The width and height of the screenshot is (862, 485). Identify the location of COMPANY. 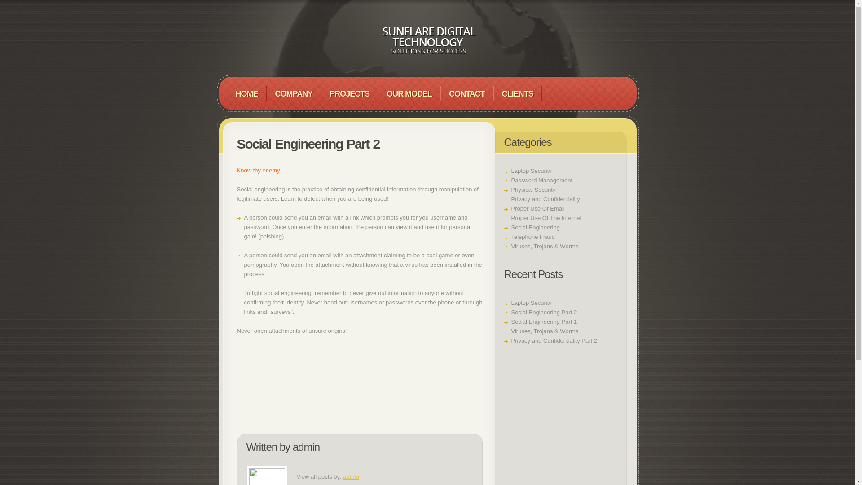
(294, 93).